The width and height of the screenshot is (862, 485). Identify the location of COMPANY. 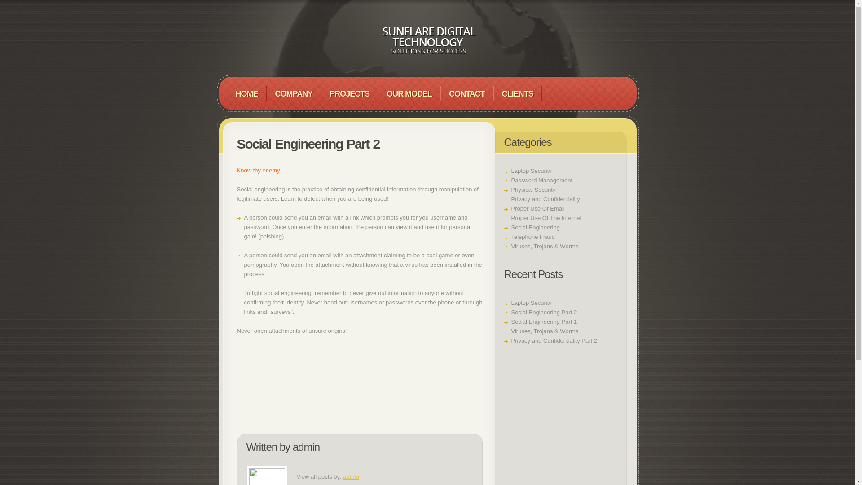
(294, 93).